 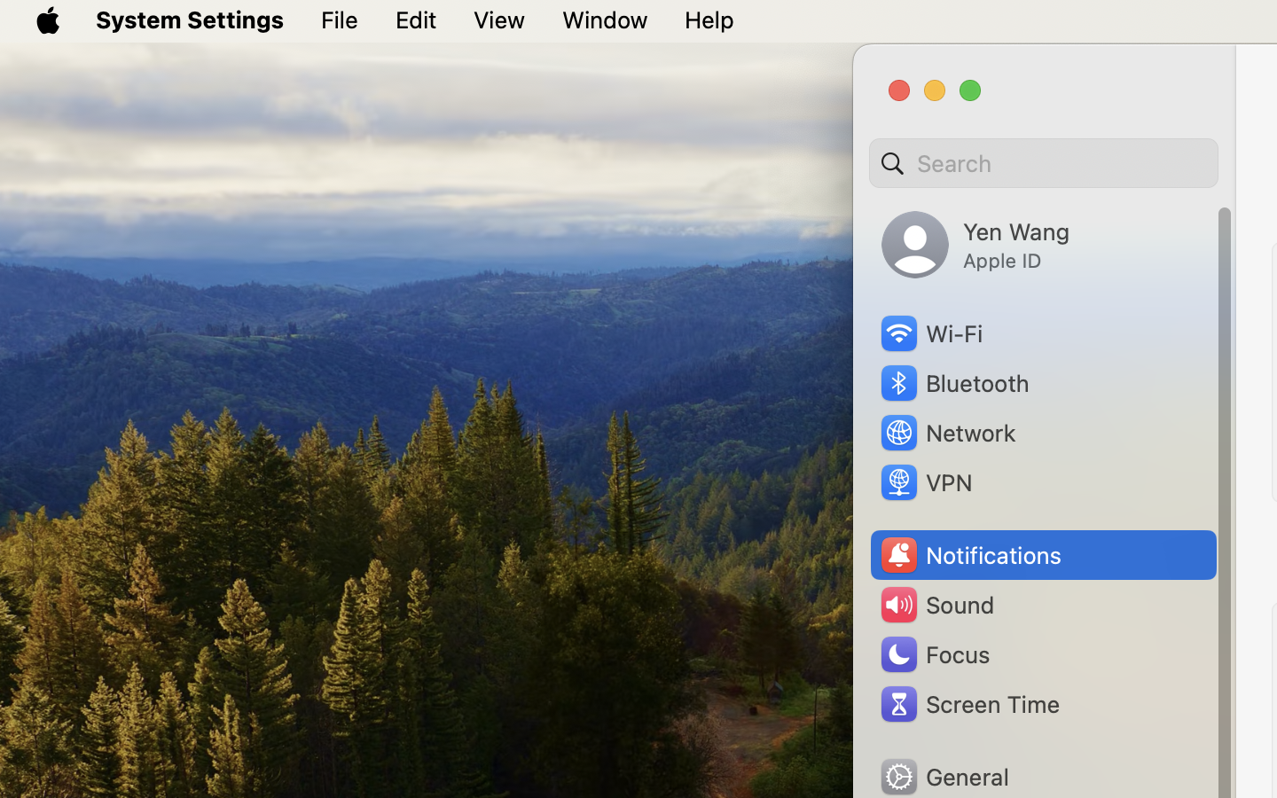 I want to click on Network, so click(x=947, y=433).